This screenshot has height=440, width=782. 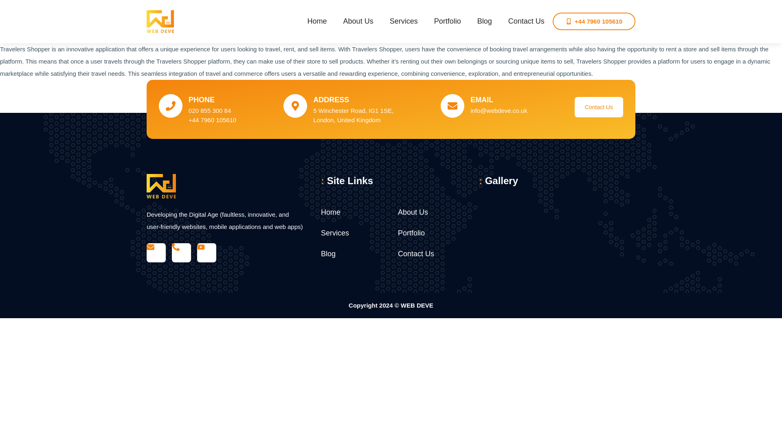 I want to click on About Us, so click(x=358, y=21).